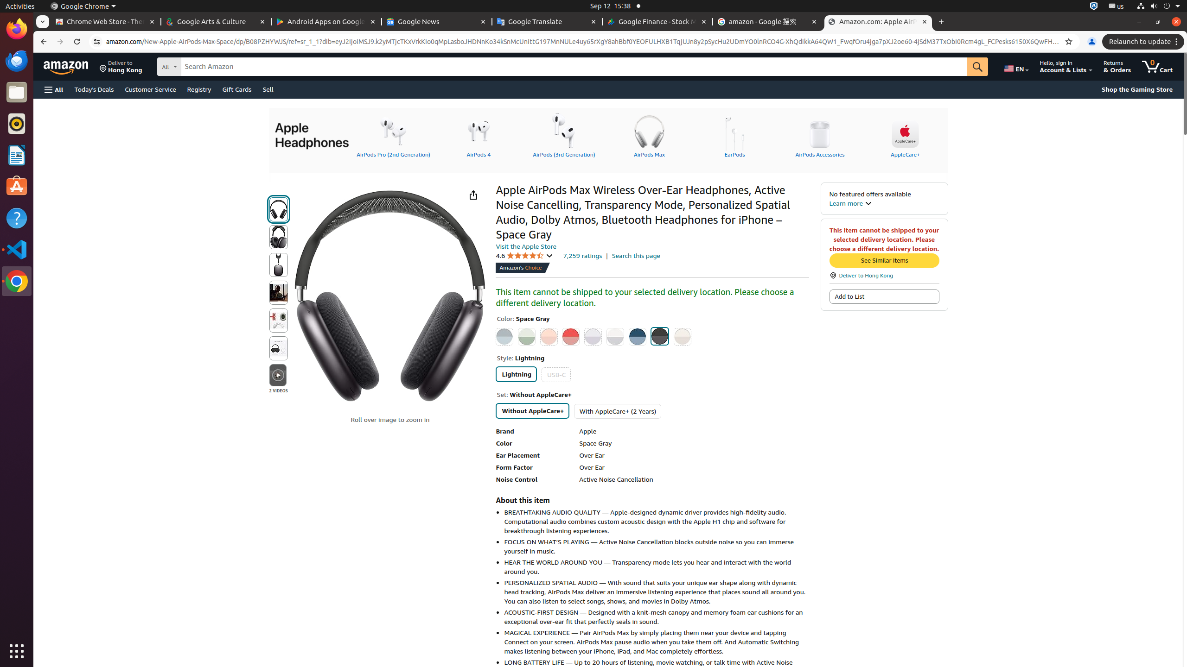 This screenshot has height=667, width=1187. What do you see at coordinates (517, 374) in the screenshot?
I see `Lightning` at bounding box center [517, 374].